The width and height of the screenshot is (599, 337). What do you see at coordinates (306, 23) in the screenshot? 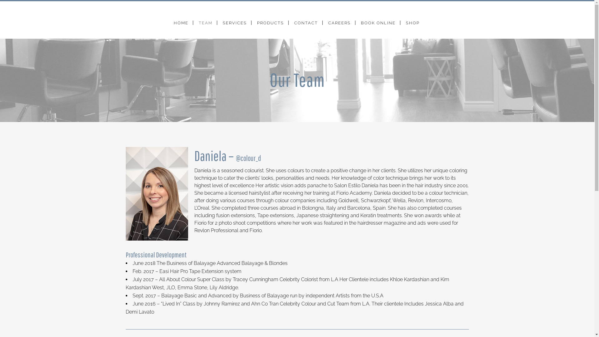
I see `CONTACT` at bounding box center [306, 23].